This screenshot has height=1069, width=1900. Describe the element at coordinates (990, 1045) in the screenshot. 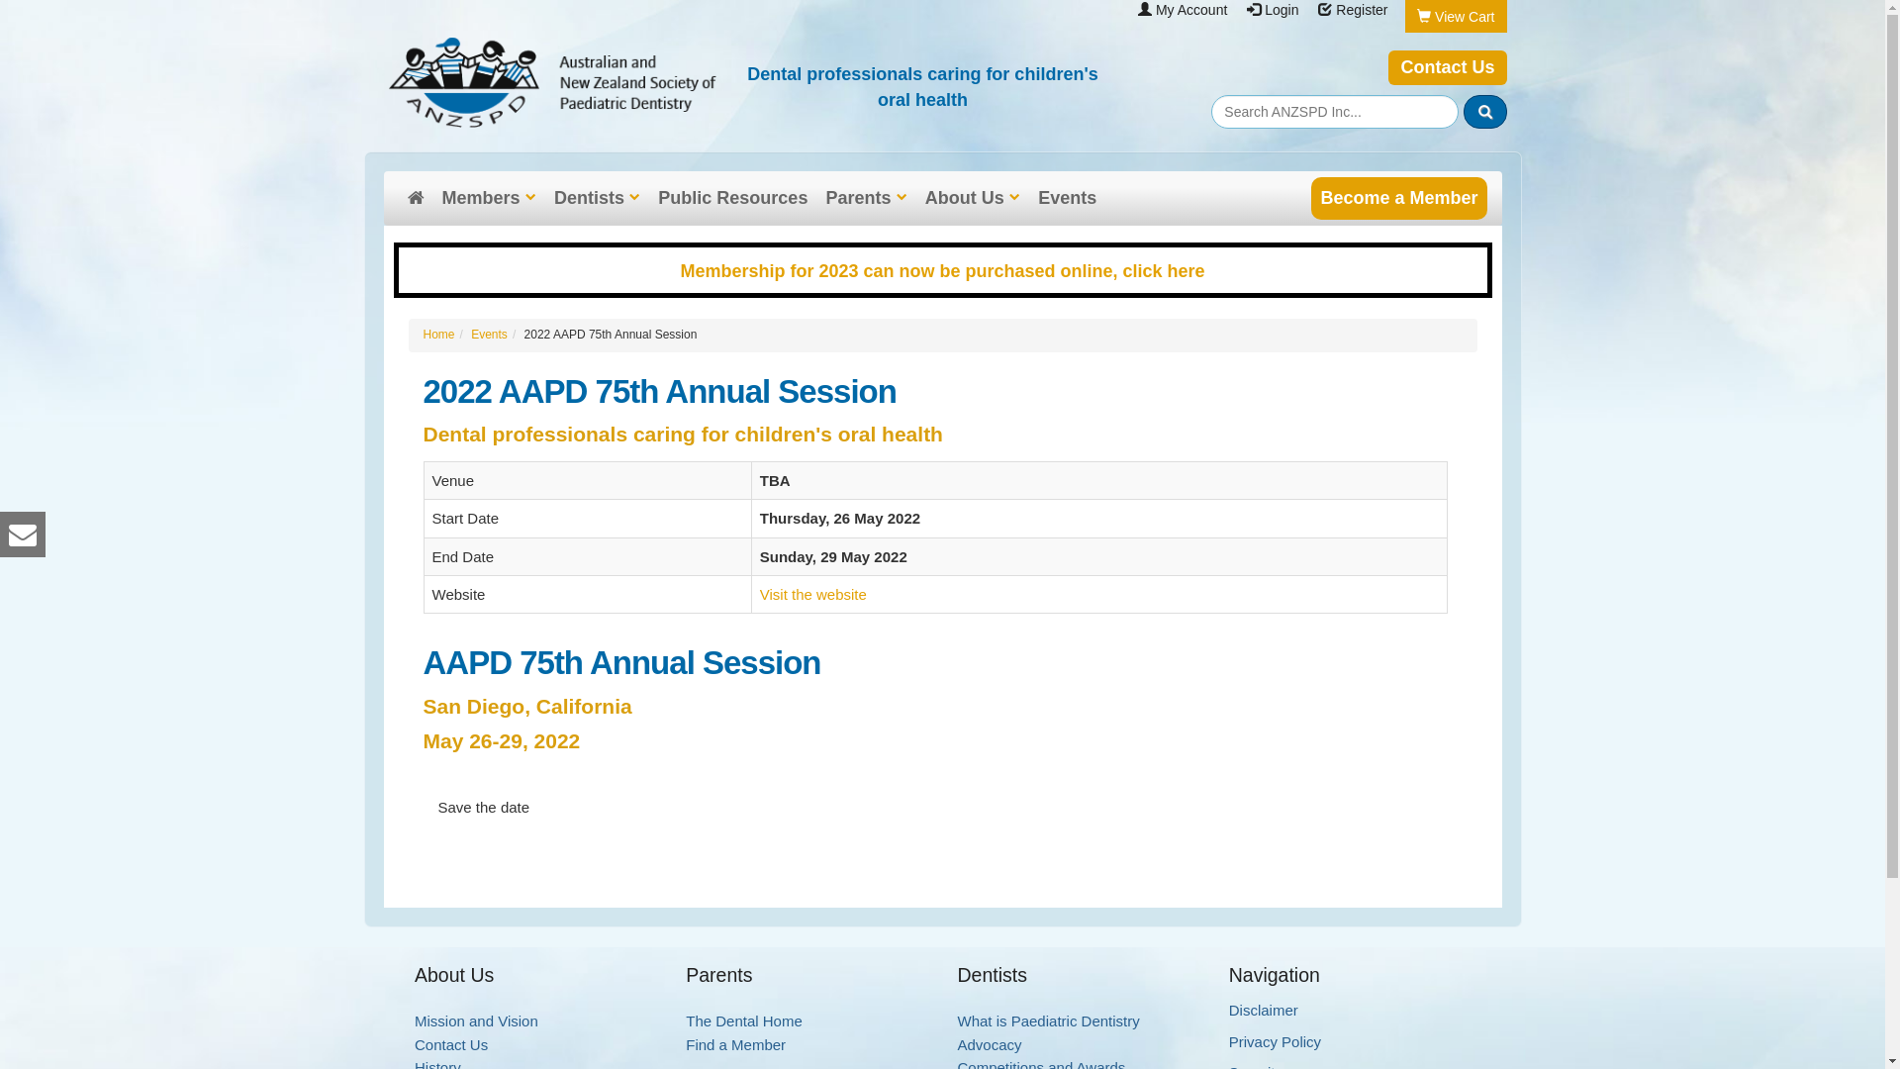

I see `Advocacy` at that location.